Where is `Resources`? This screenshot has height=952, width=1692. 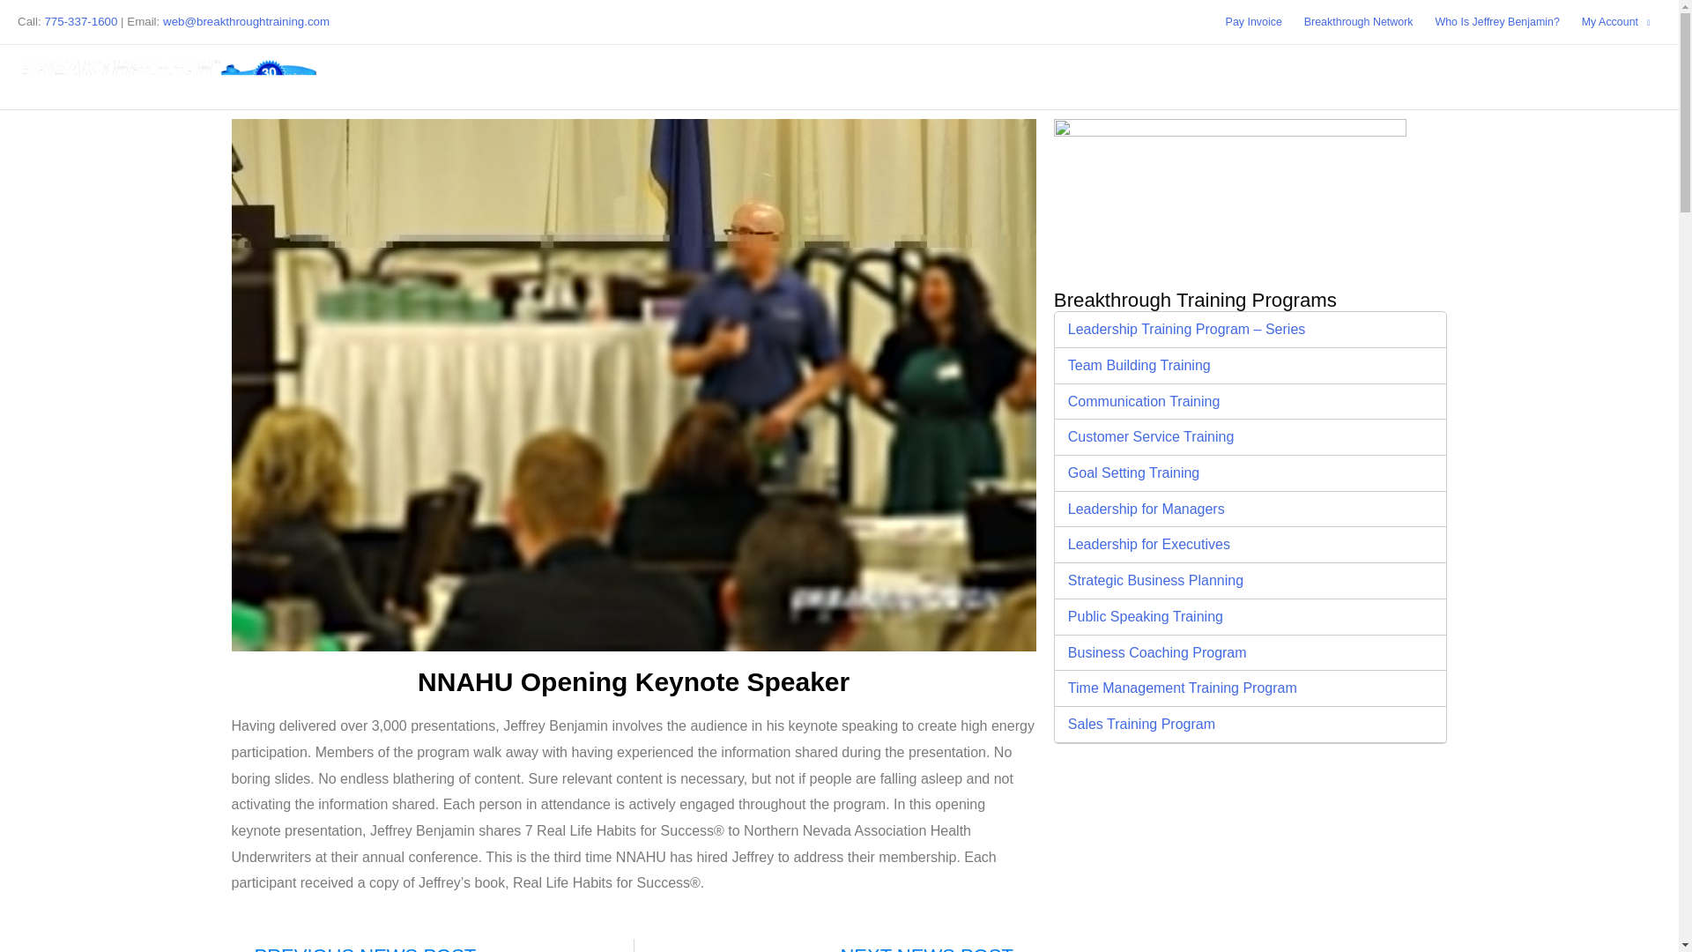 Resources is located at coordinates (1502, 76).